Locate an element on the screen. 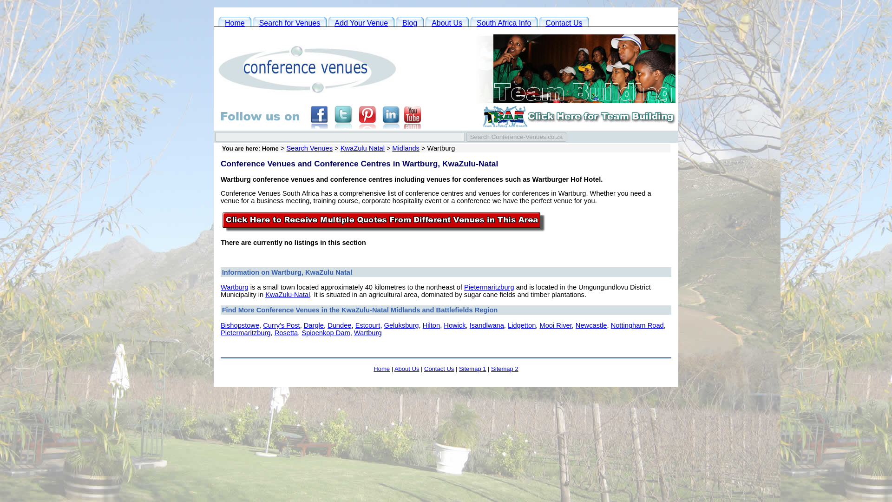 This screenshot has width=892, height=502. Pietermaritzburg is located at coordinates (489, 287).